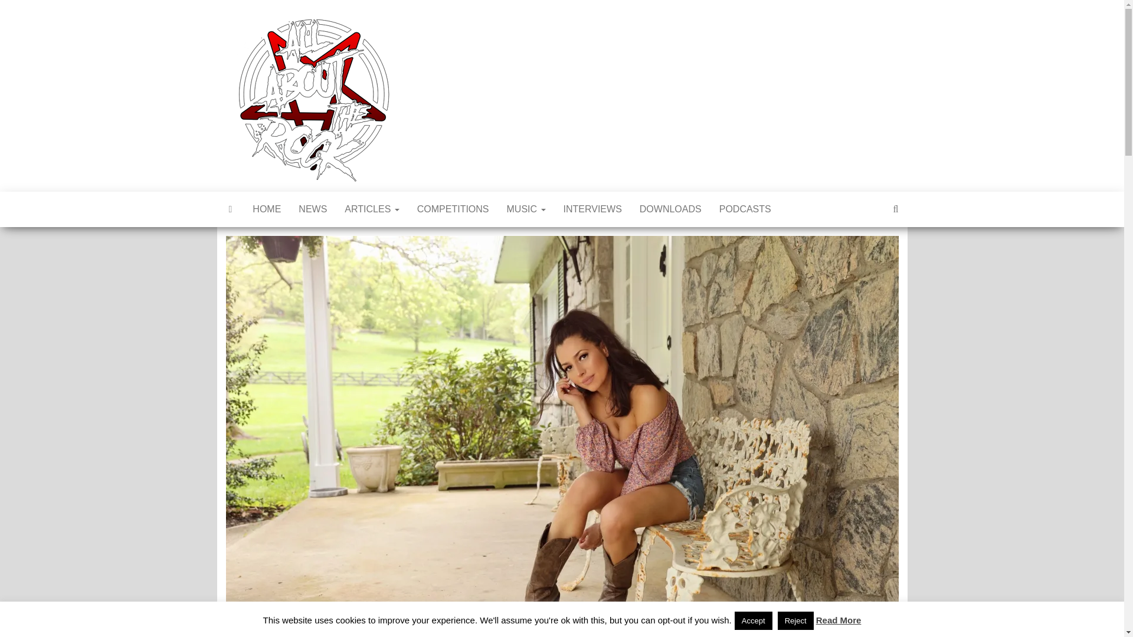 This screenshot has height=637, width=1133. Describe the element at coordinates (453, 209) in the screenshot. I see `COMPETITIONS` at that location.